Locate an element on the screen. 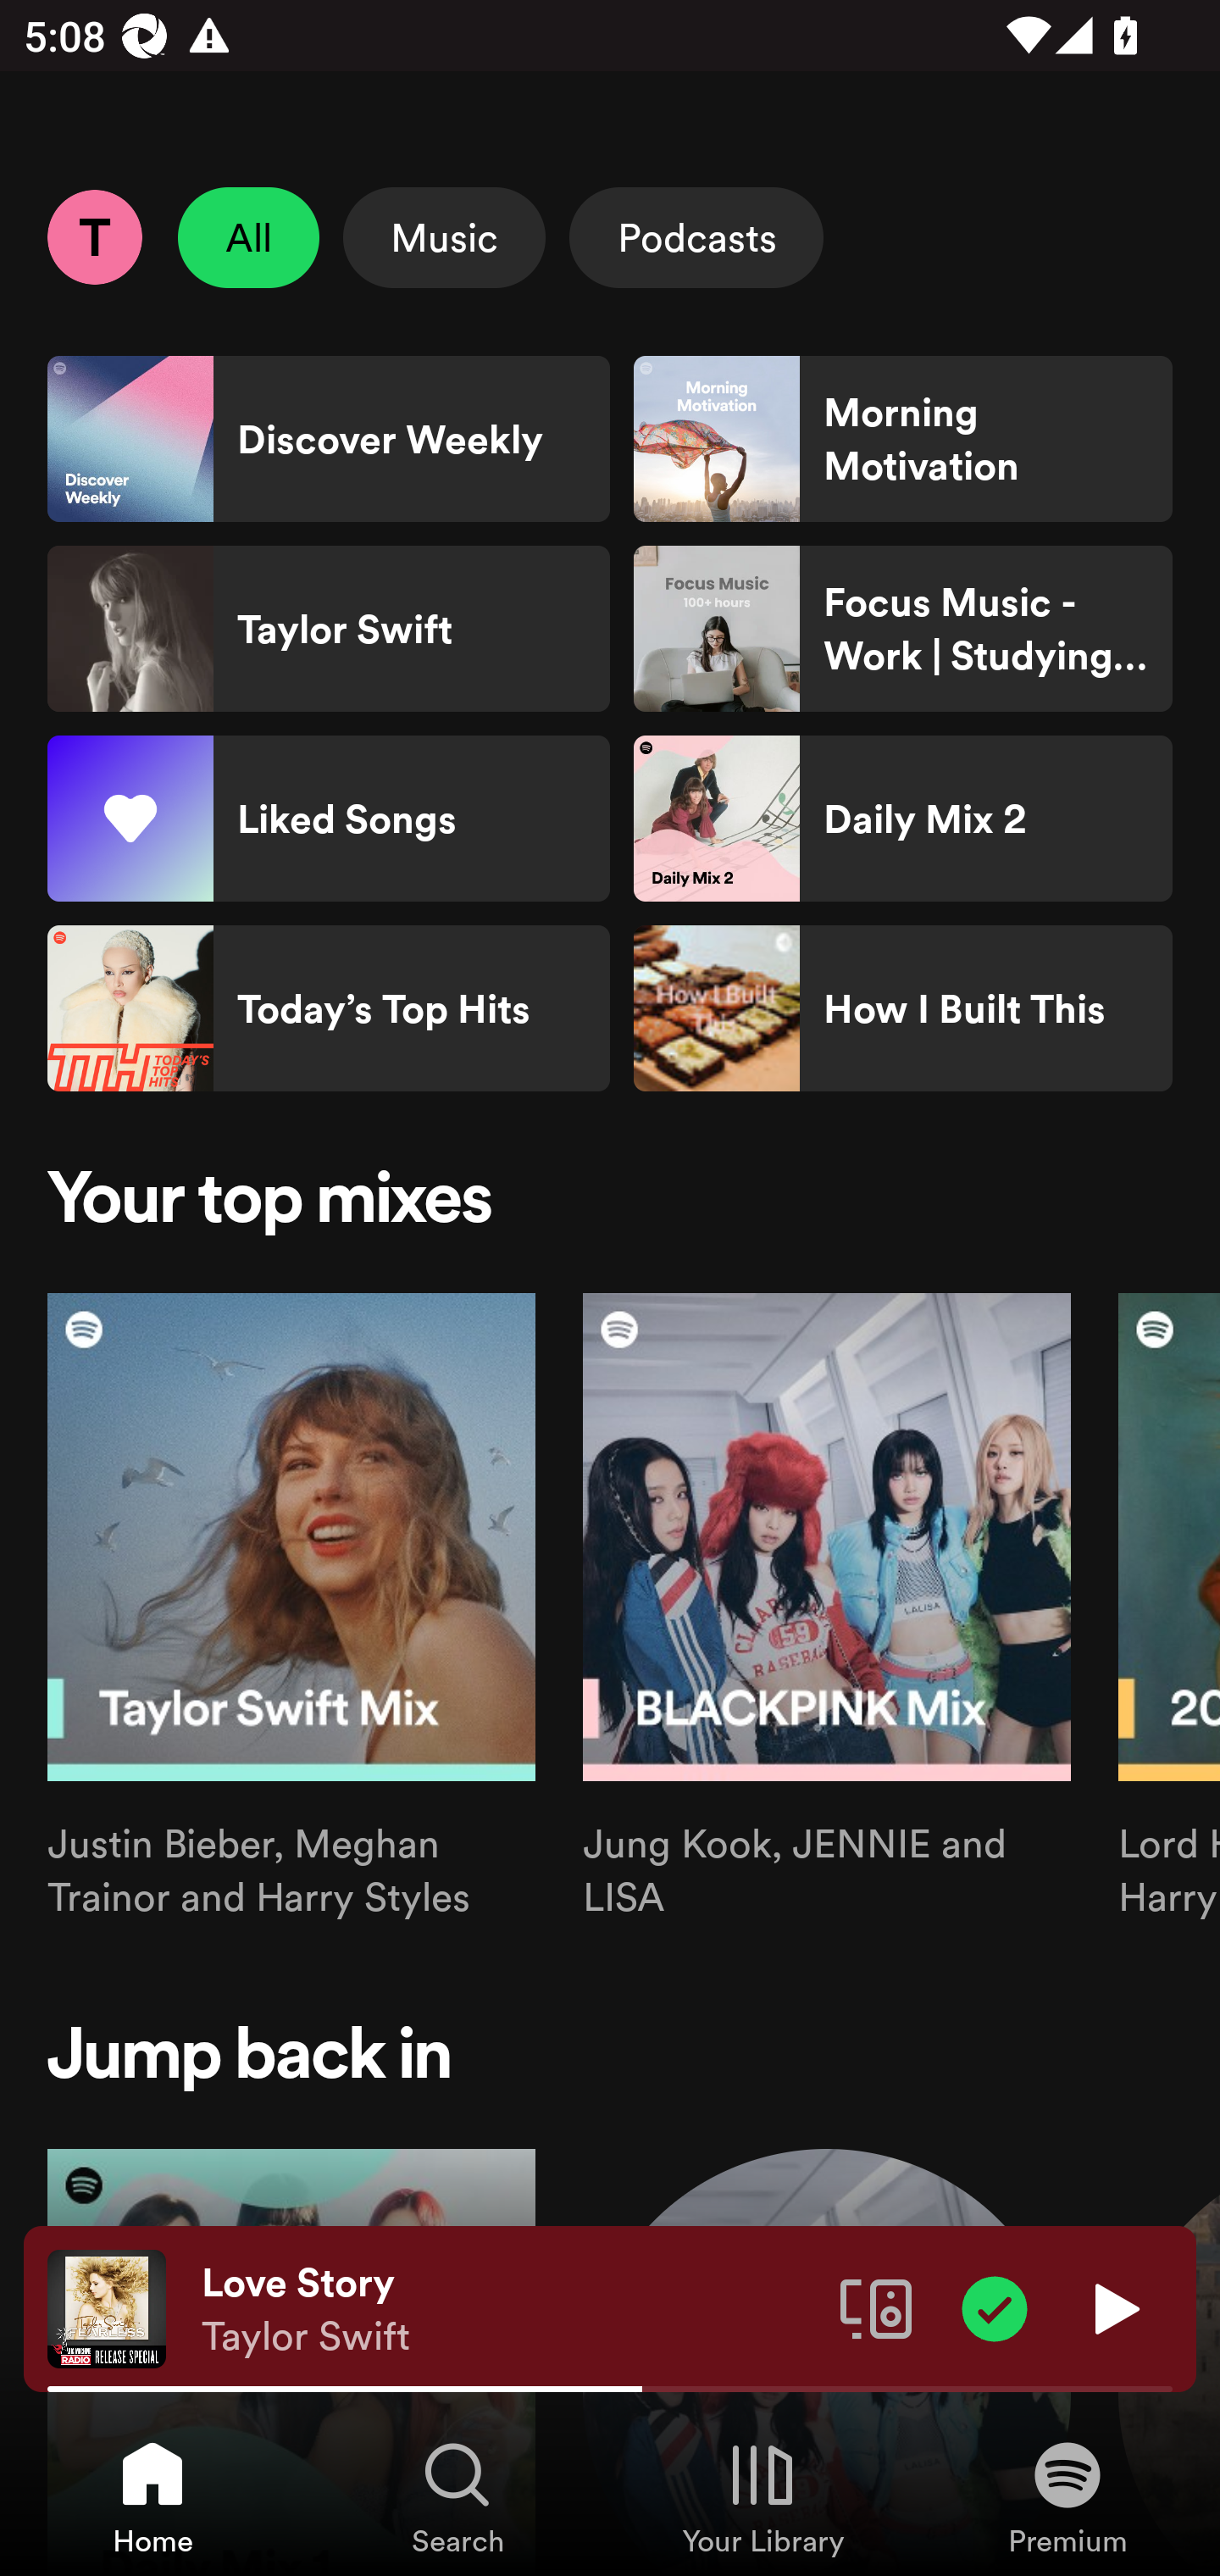 This screenshot has width=1220, height=2576. Music Select Music is located at coordinates (444, 237).